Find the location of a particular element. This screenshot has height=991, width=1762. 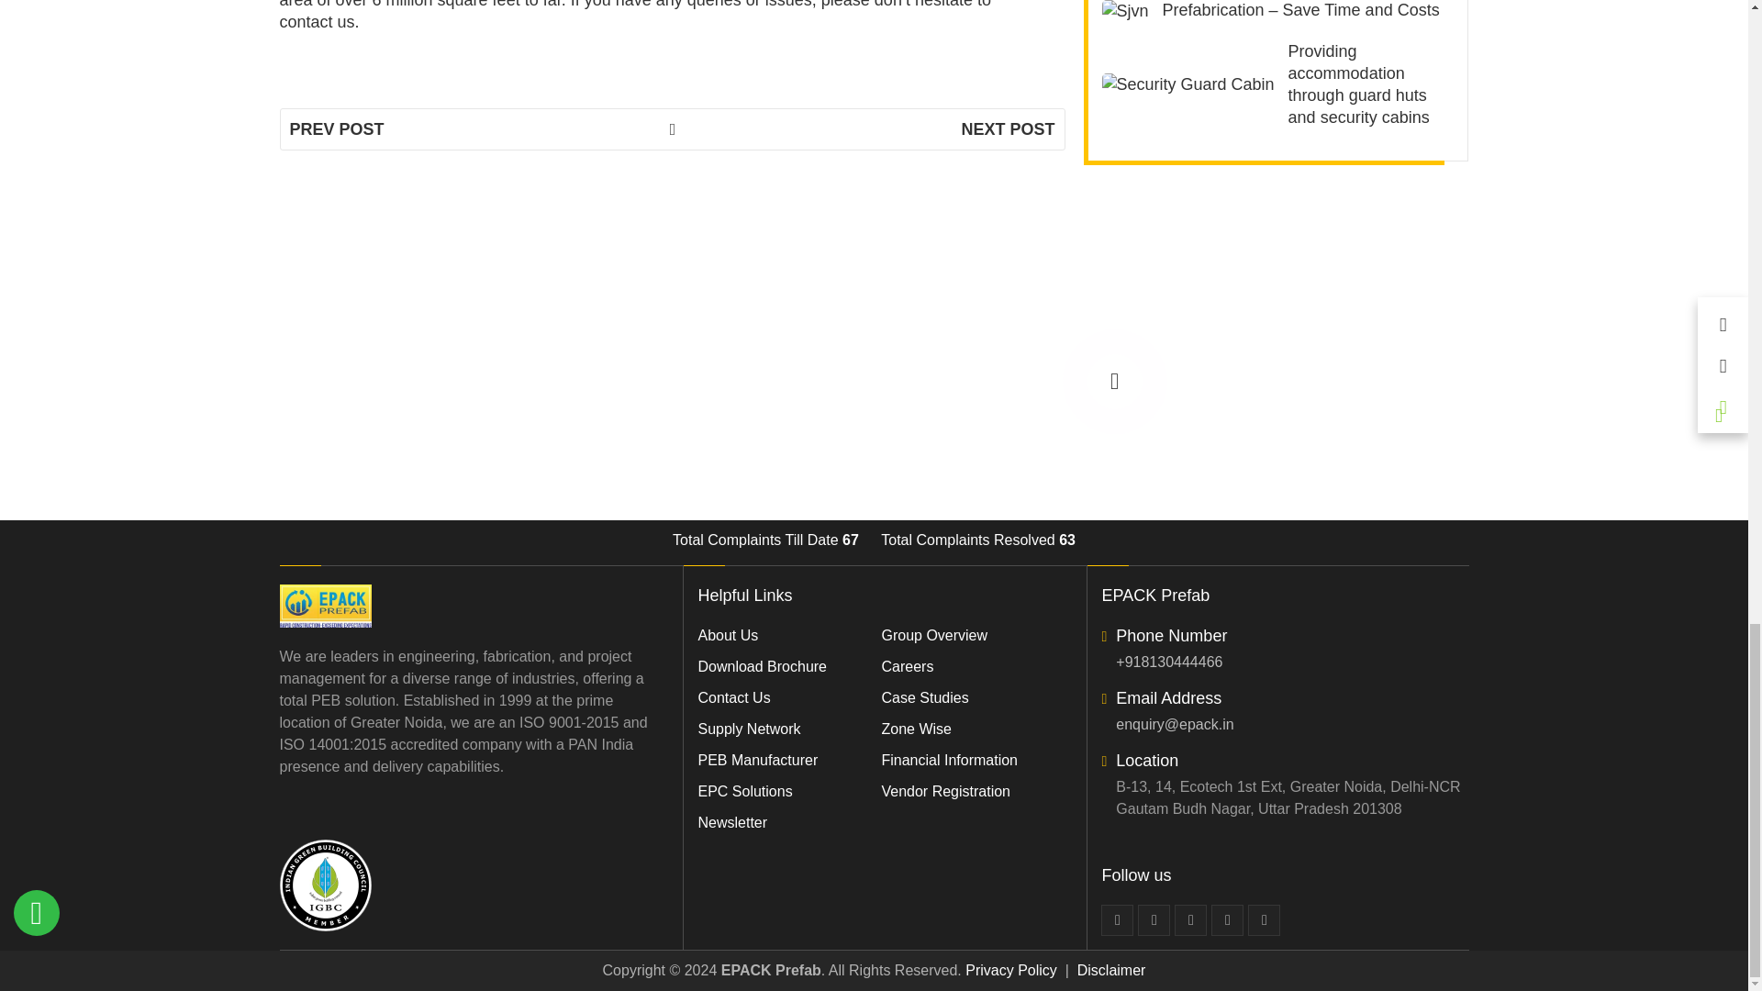

Linkedin is located at coordinates (1191, 919).